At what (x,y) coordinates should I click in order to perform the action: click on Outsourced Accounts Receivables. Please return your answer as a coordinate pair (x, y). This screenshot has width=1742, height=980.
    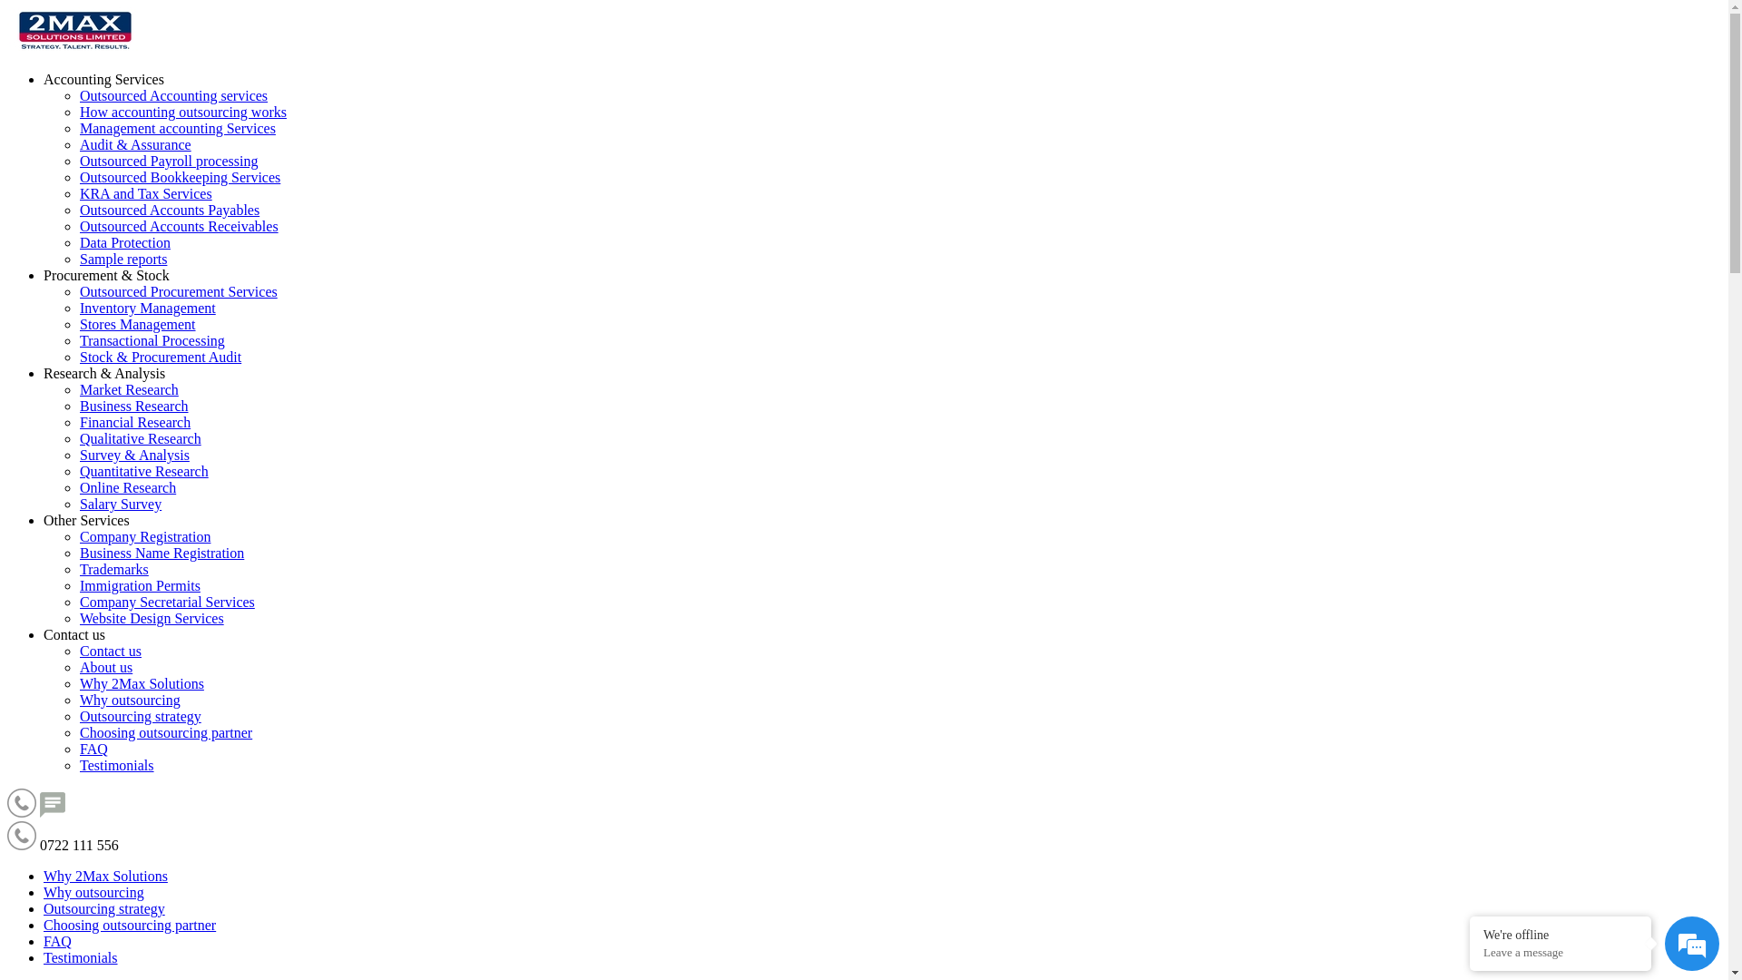
    Looking at the image, I should click on (180, 227).